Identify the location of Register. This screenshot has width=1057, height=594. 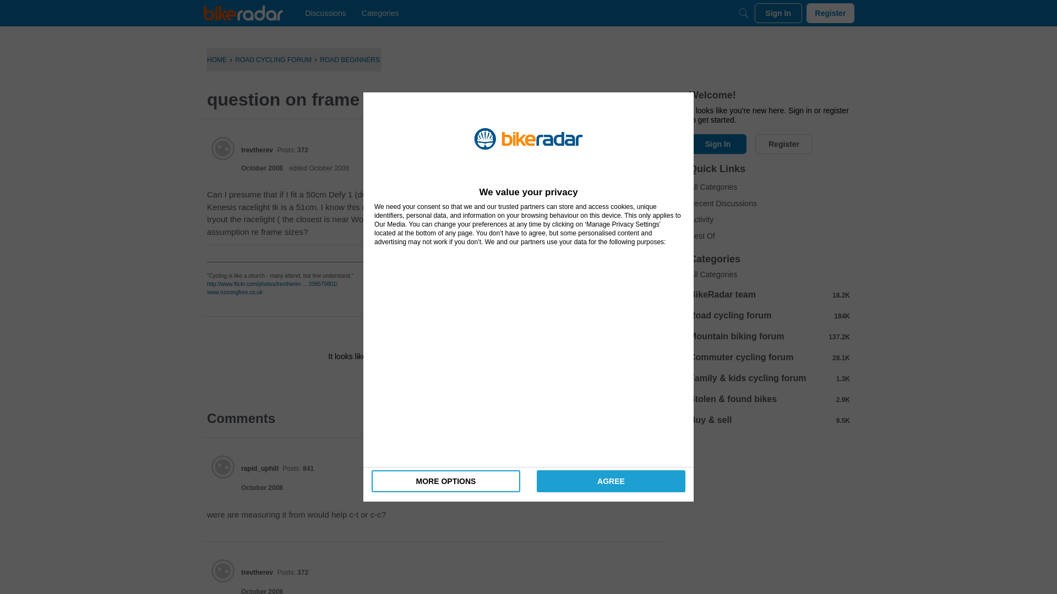
(830, 13).